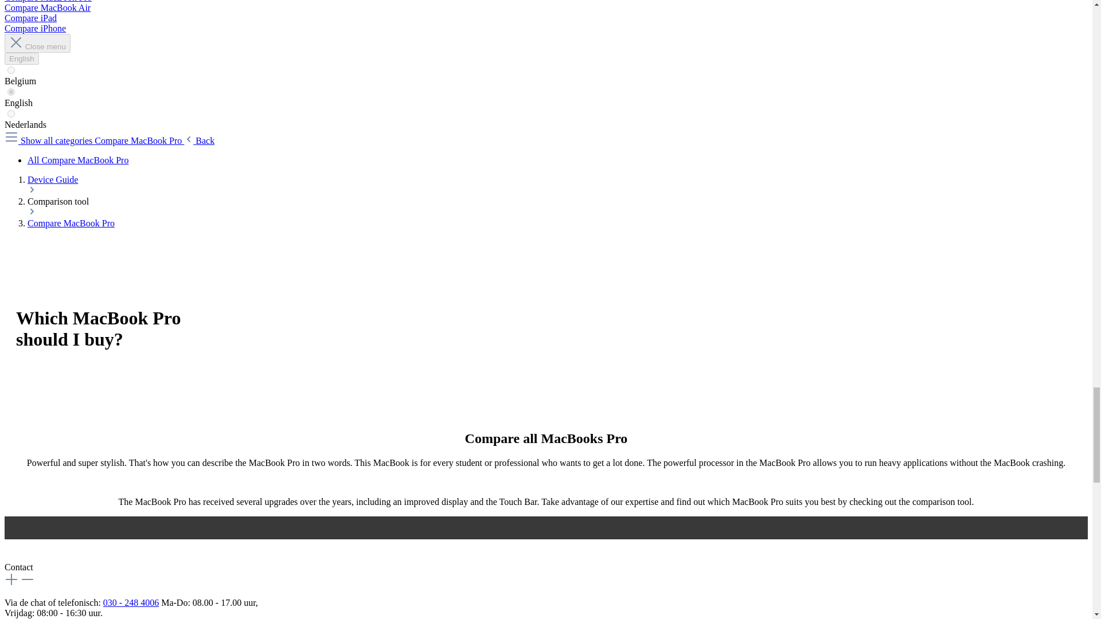 This screenshot has height=619, width=1101. Describe the element at coordinates (11, 92) in the screenshot. I see `2fbb5fe2e29a4d70aa5854ce7ce3e20b` at that location.